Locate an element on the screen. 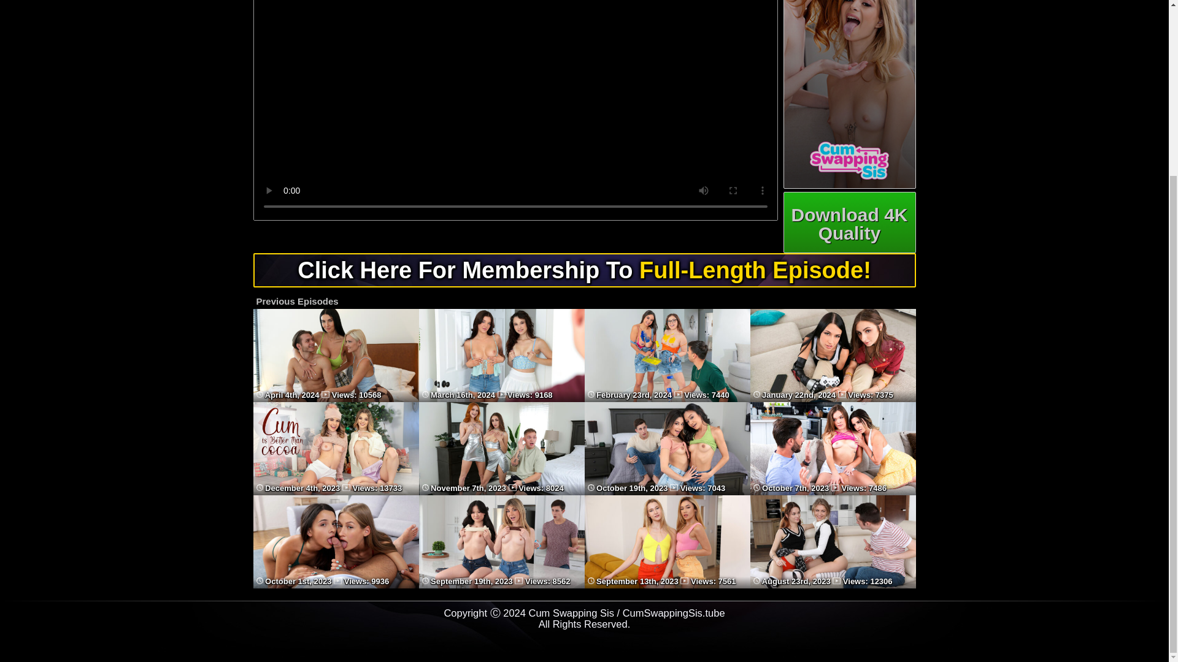 This screenshot has width=1178, height=662. Giving Stepbro Something To Do is located at coordinates (501, 398).